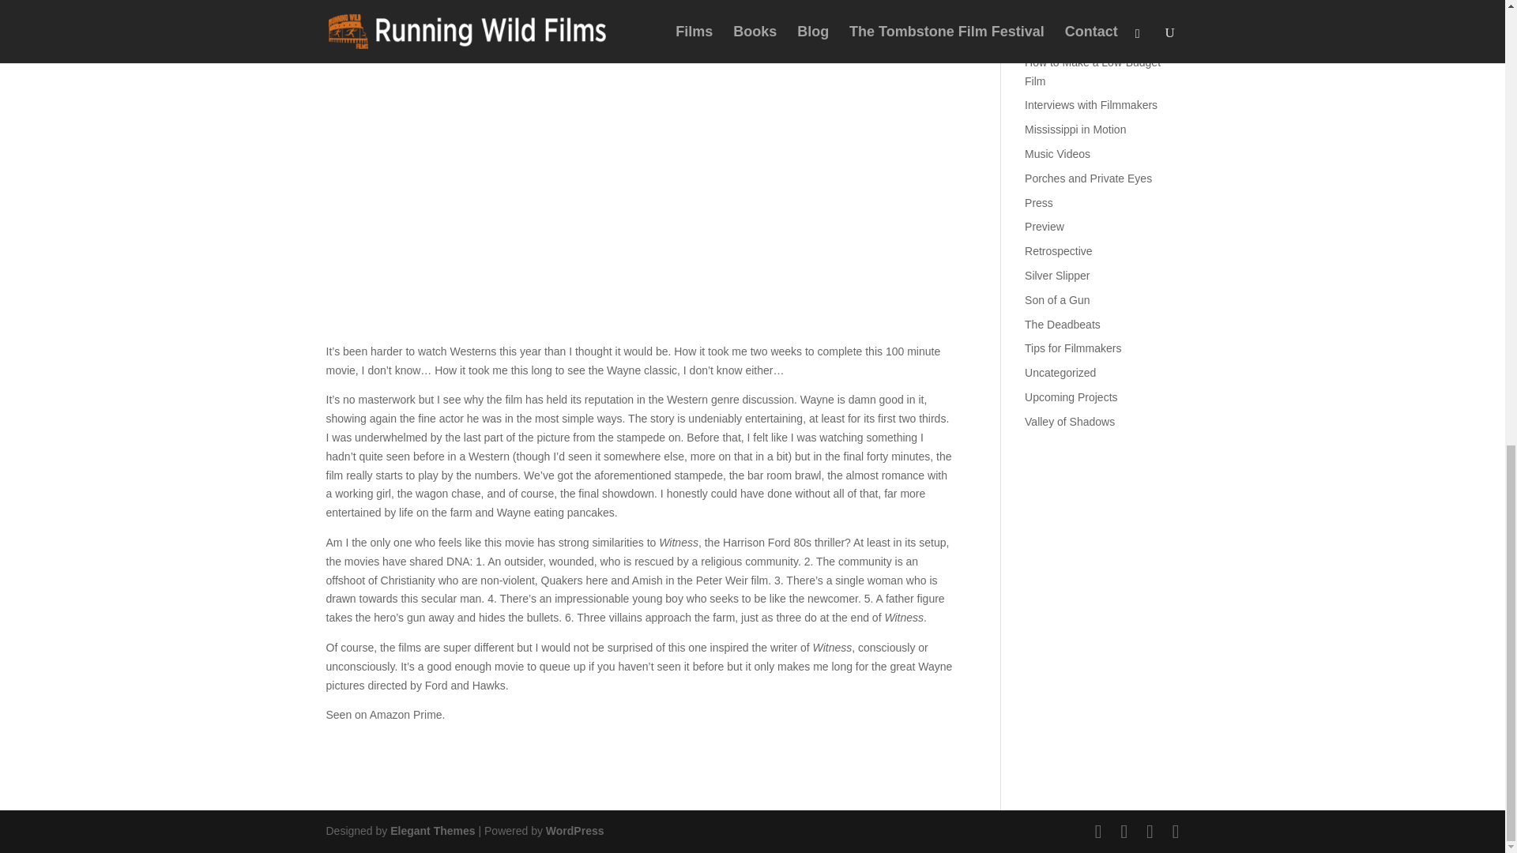 This screenshot has height=853, width=1517. What do you see at coordinates (1073, 348) in the screenshot?
I see `Tips for Filmmakers` at bounding box center [1073, 348].